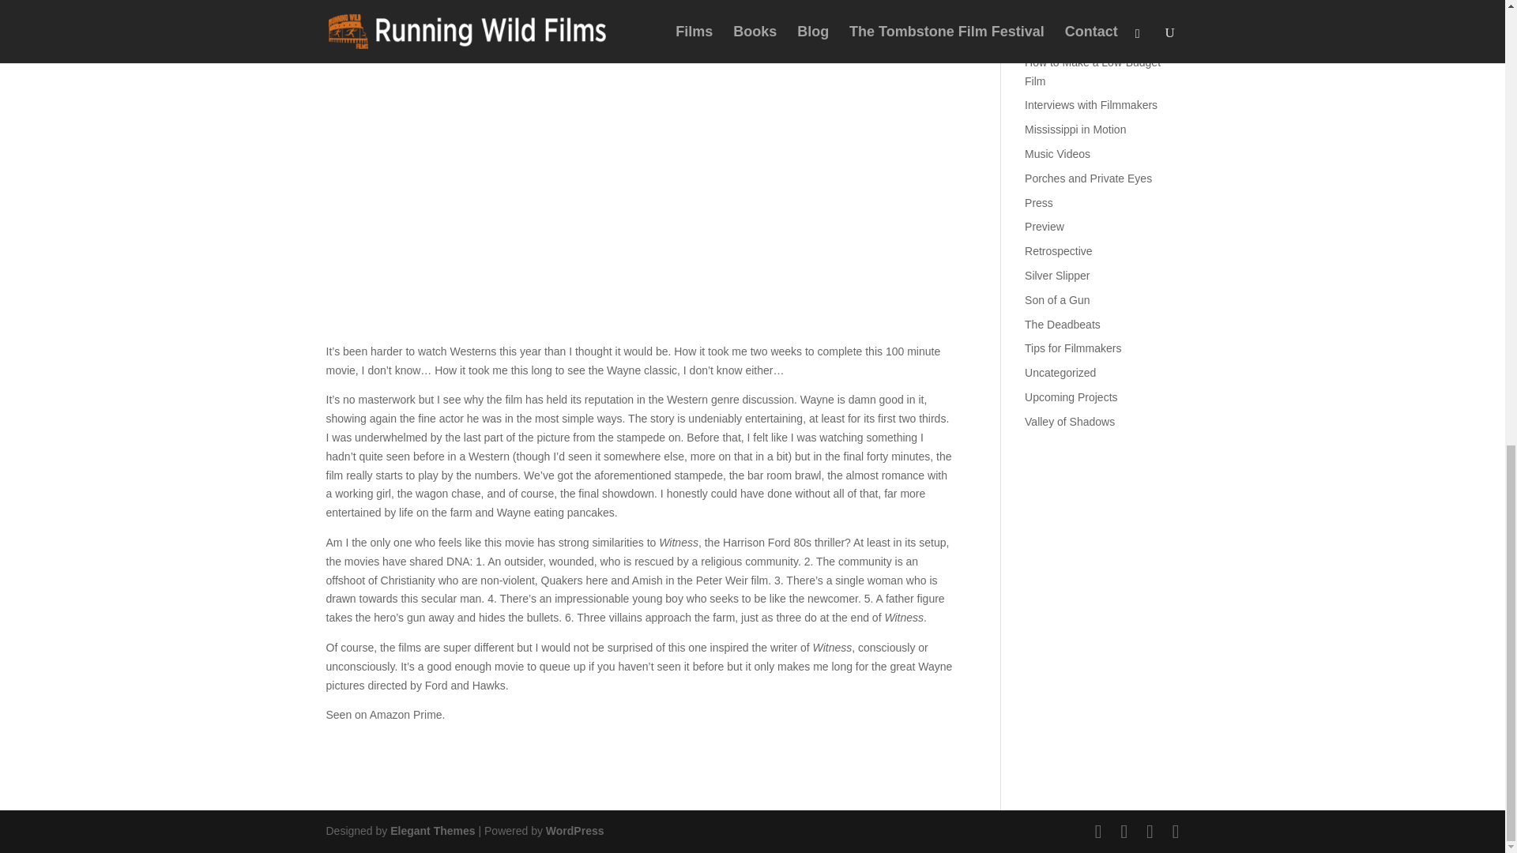 This screenshot has height=853, width=1517. What do you see at coordinates (1073, 348) in the screenshot?
I see `Tips for Filmmakers` at bounding box center [1073, 348].